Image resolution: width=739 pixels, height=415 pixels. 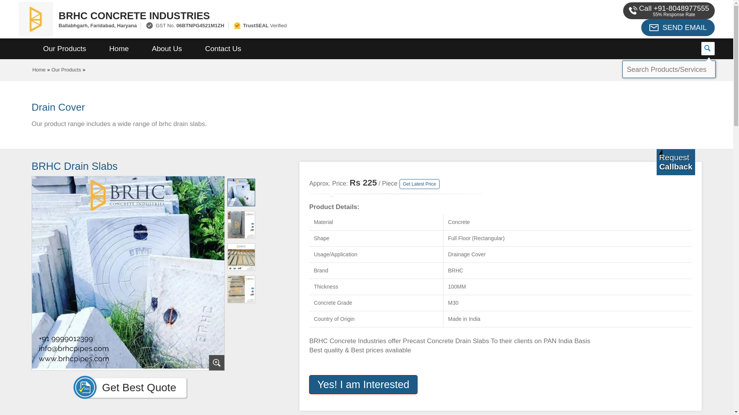 What do you see at coordinates (167, 49) in the screenshot?
I see `About Us` at bounding box center [167, 49].